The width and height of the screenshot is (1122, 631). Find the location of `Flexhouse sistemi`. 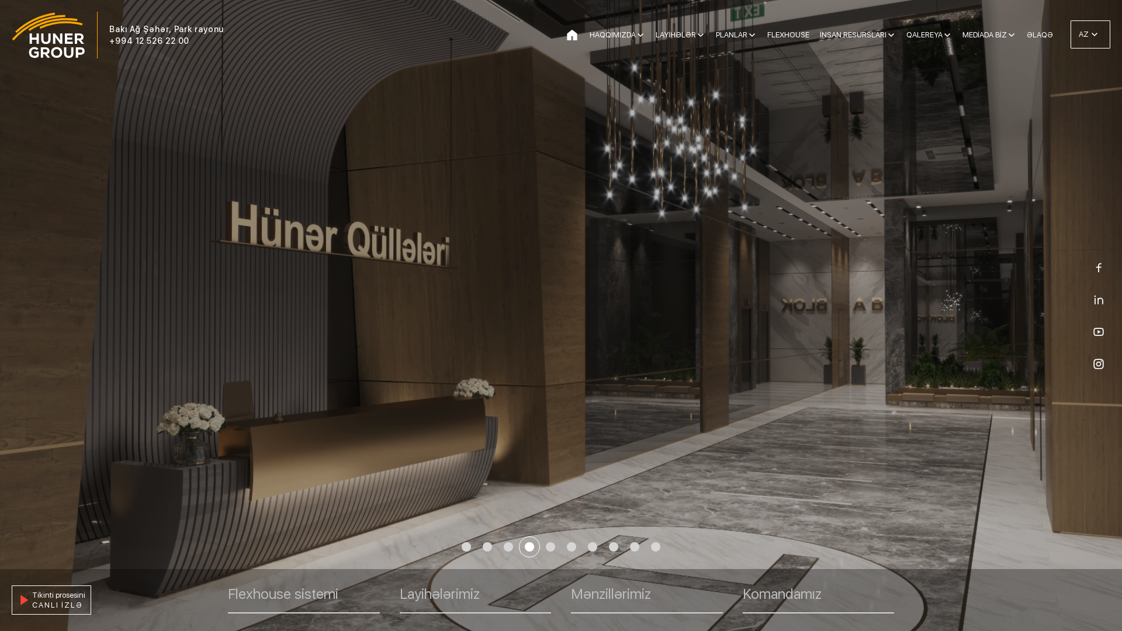

Flexhouse sistemi is located at coordinates (304, 600).